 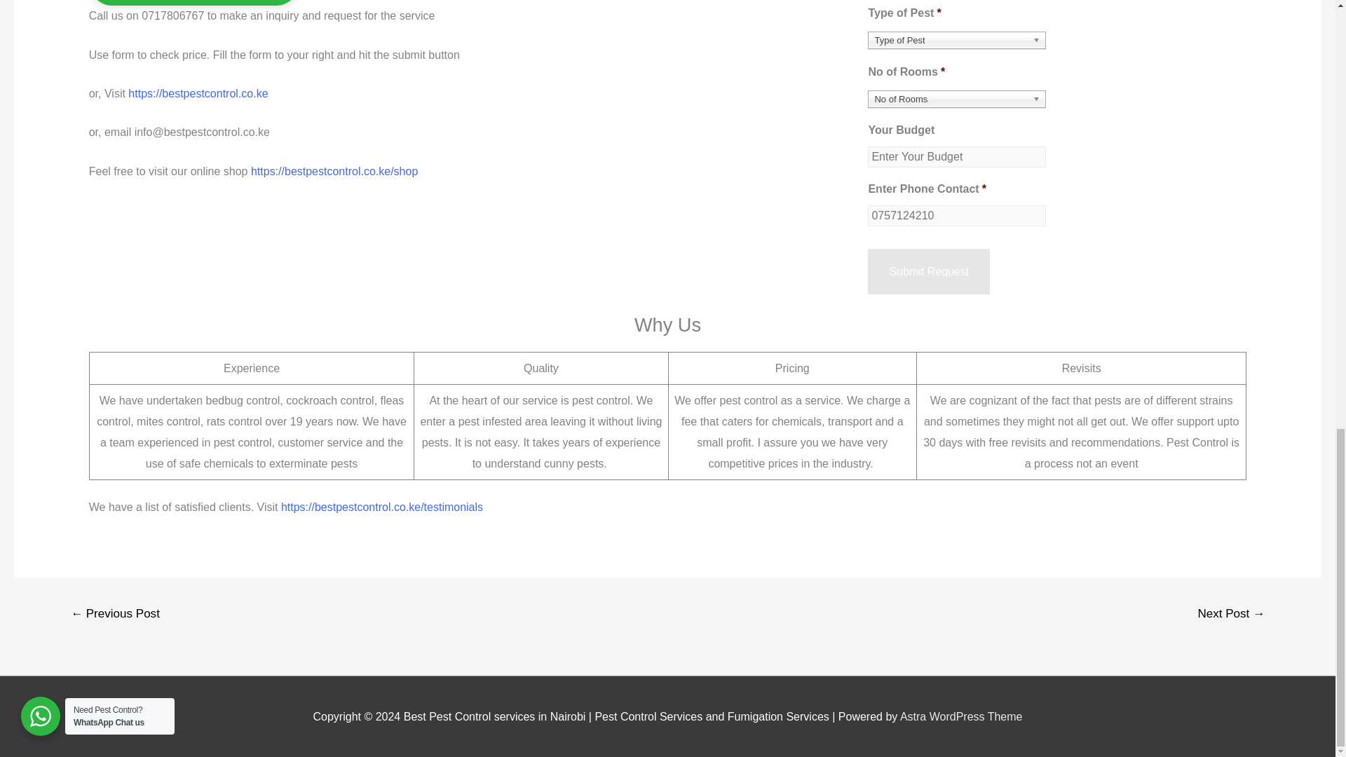 What do you see at coordinates (962, 716) in the screenshot?
I see `Astra WordPress Theme` at bounding box center [962, 716].